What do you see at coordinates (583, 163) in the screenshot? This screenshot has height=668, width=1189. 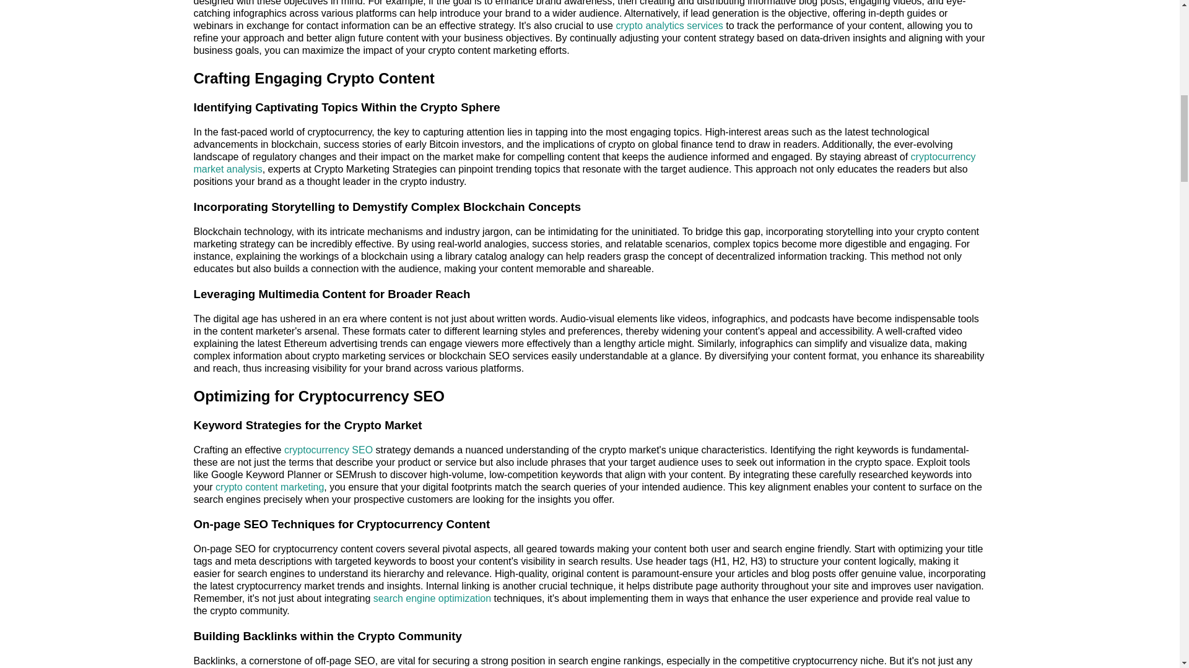 I see `cryptocurrency market analysis` at bounding box center [583, 163].